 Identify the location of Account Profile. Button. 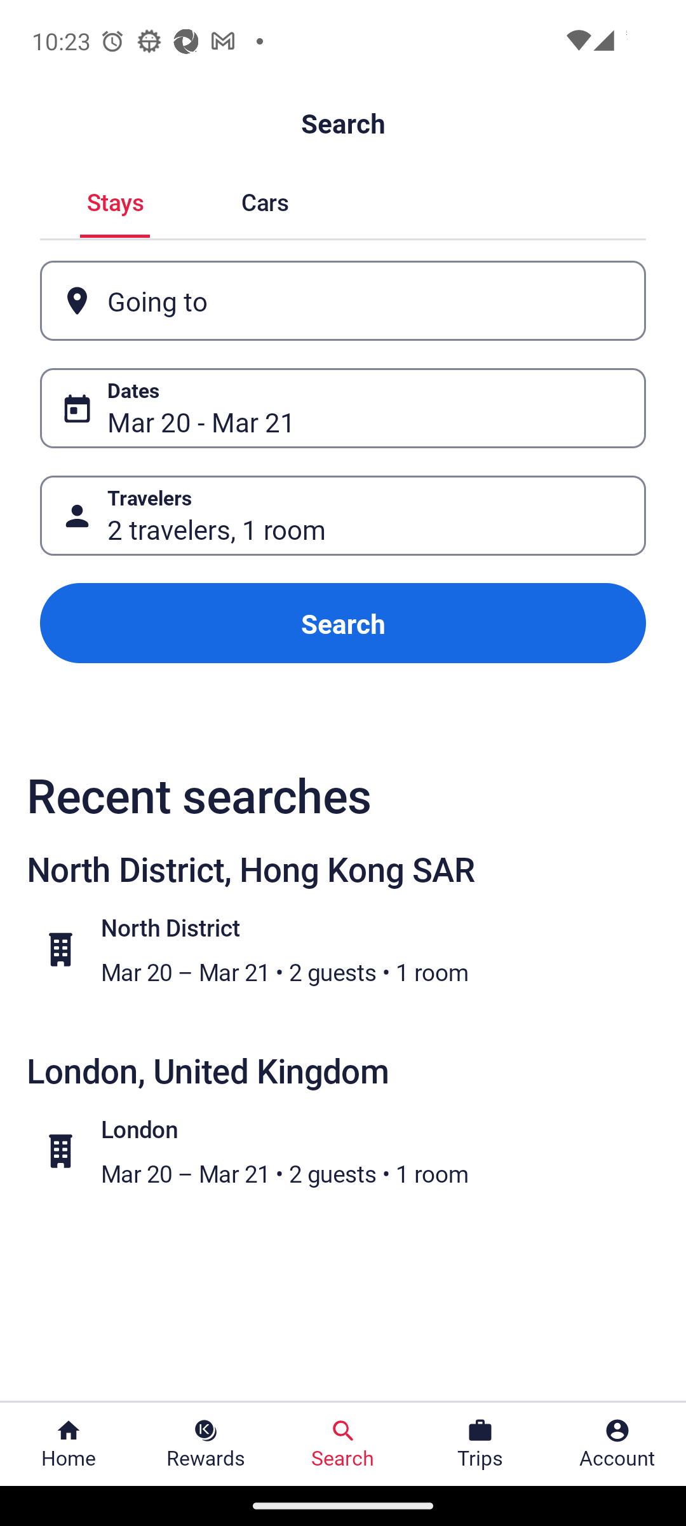
(617, 1444).